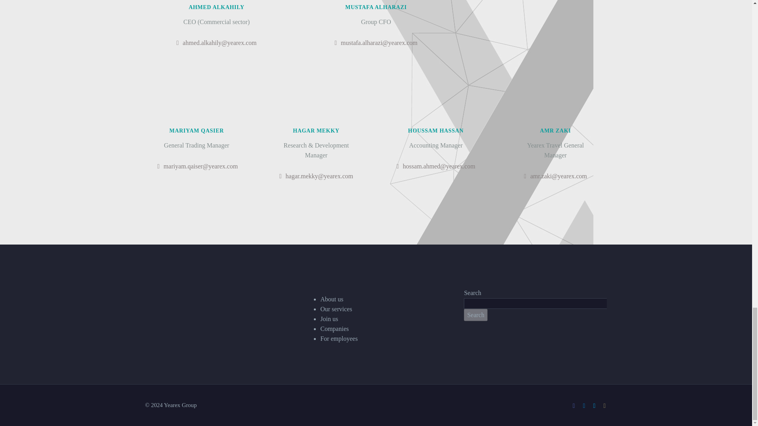 This screenshot has height=426, width=758. I want to click on About us, so click(332, 299).